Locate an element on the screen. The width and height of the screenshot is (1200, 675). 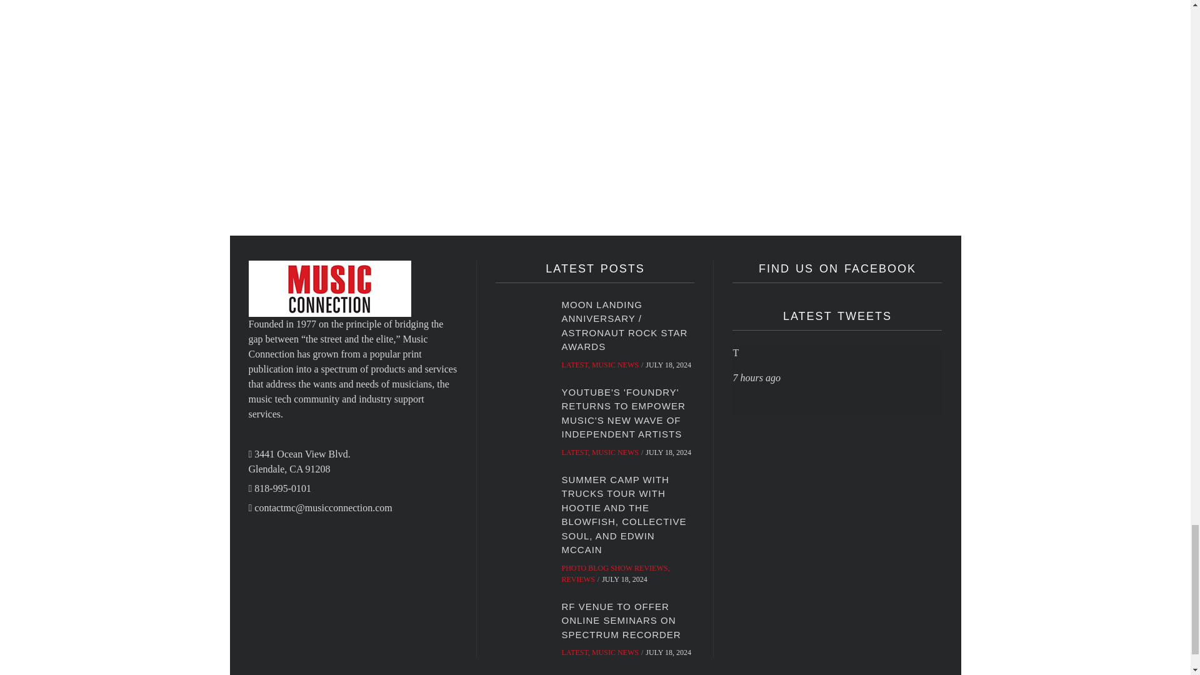
3rd party ad content is located at coordinates (729, 176).